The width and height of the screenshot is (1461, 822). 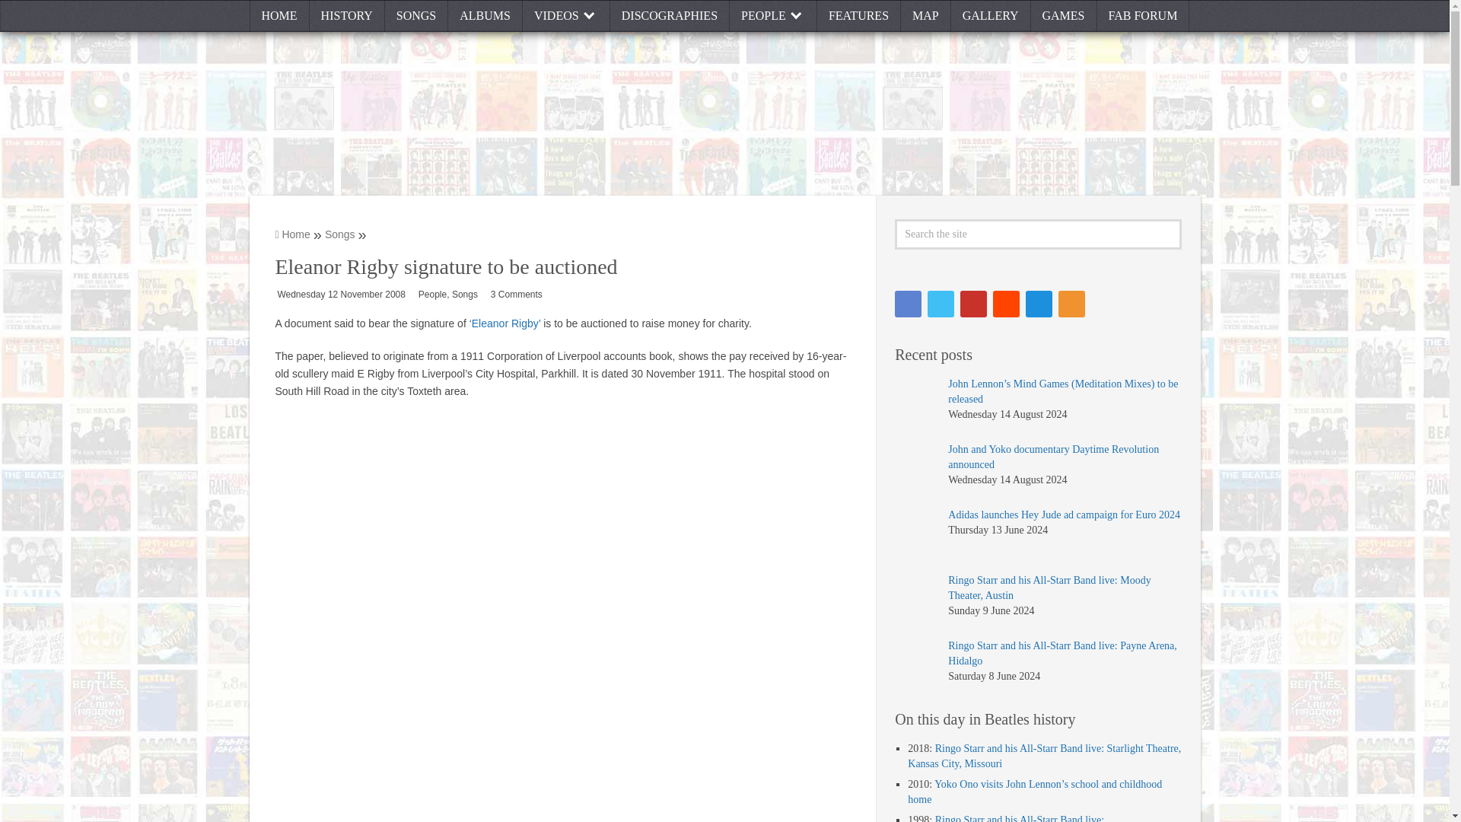 What do you see at coordinates (417, 16) in the screenshot?
I see `SONGS` at bounding box center [417, 16].